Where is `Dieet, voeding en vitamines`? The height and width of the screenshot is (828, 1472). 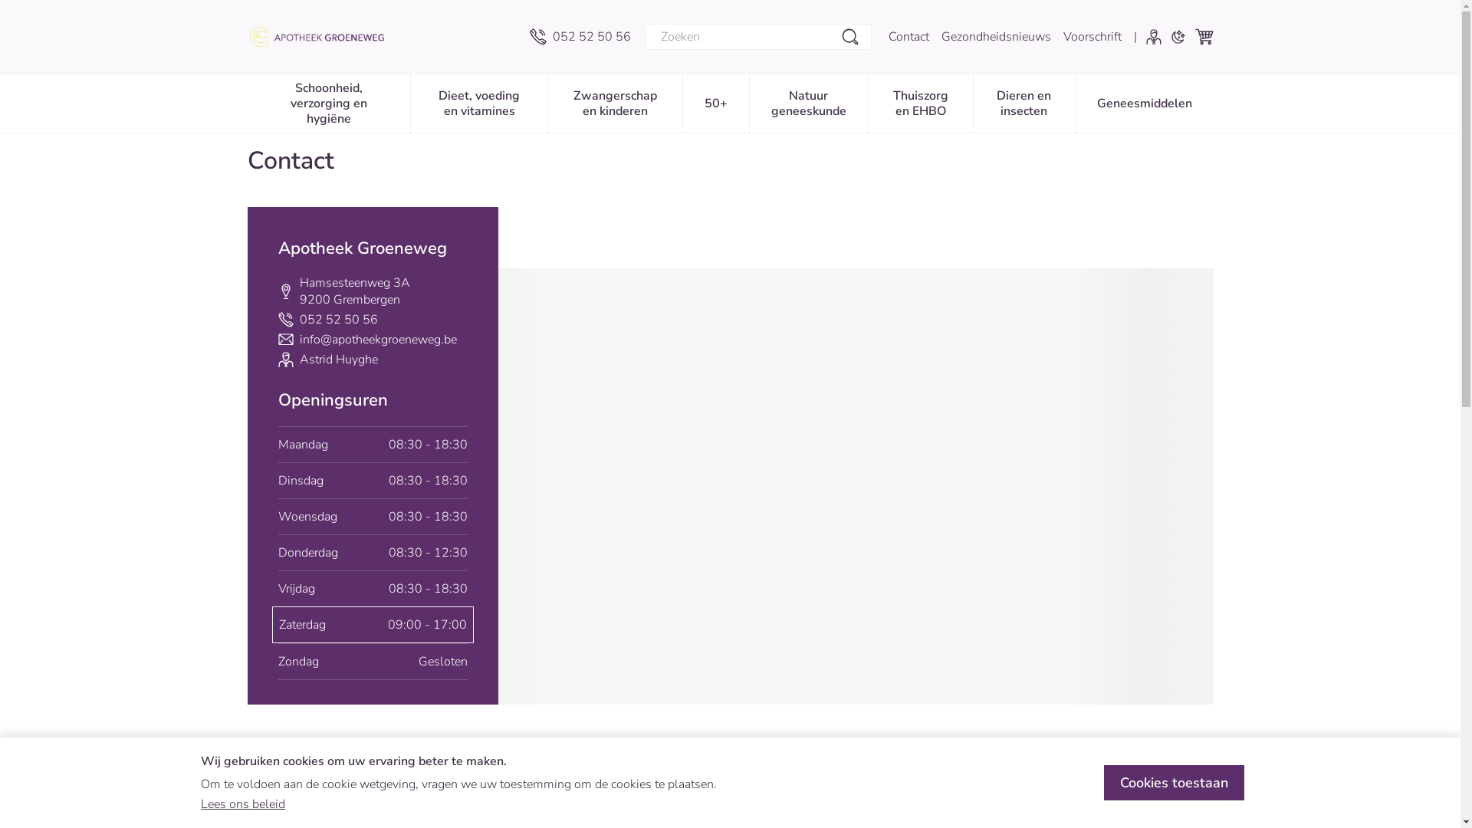
Dieet, voeding en vitamines is located at coordinates (479, 102).